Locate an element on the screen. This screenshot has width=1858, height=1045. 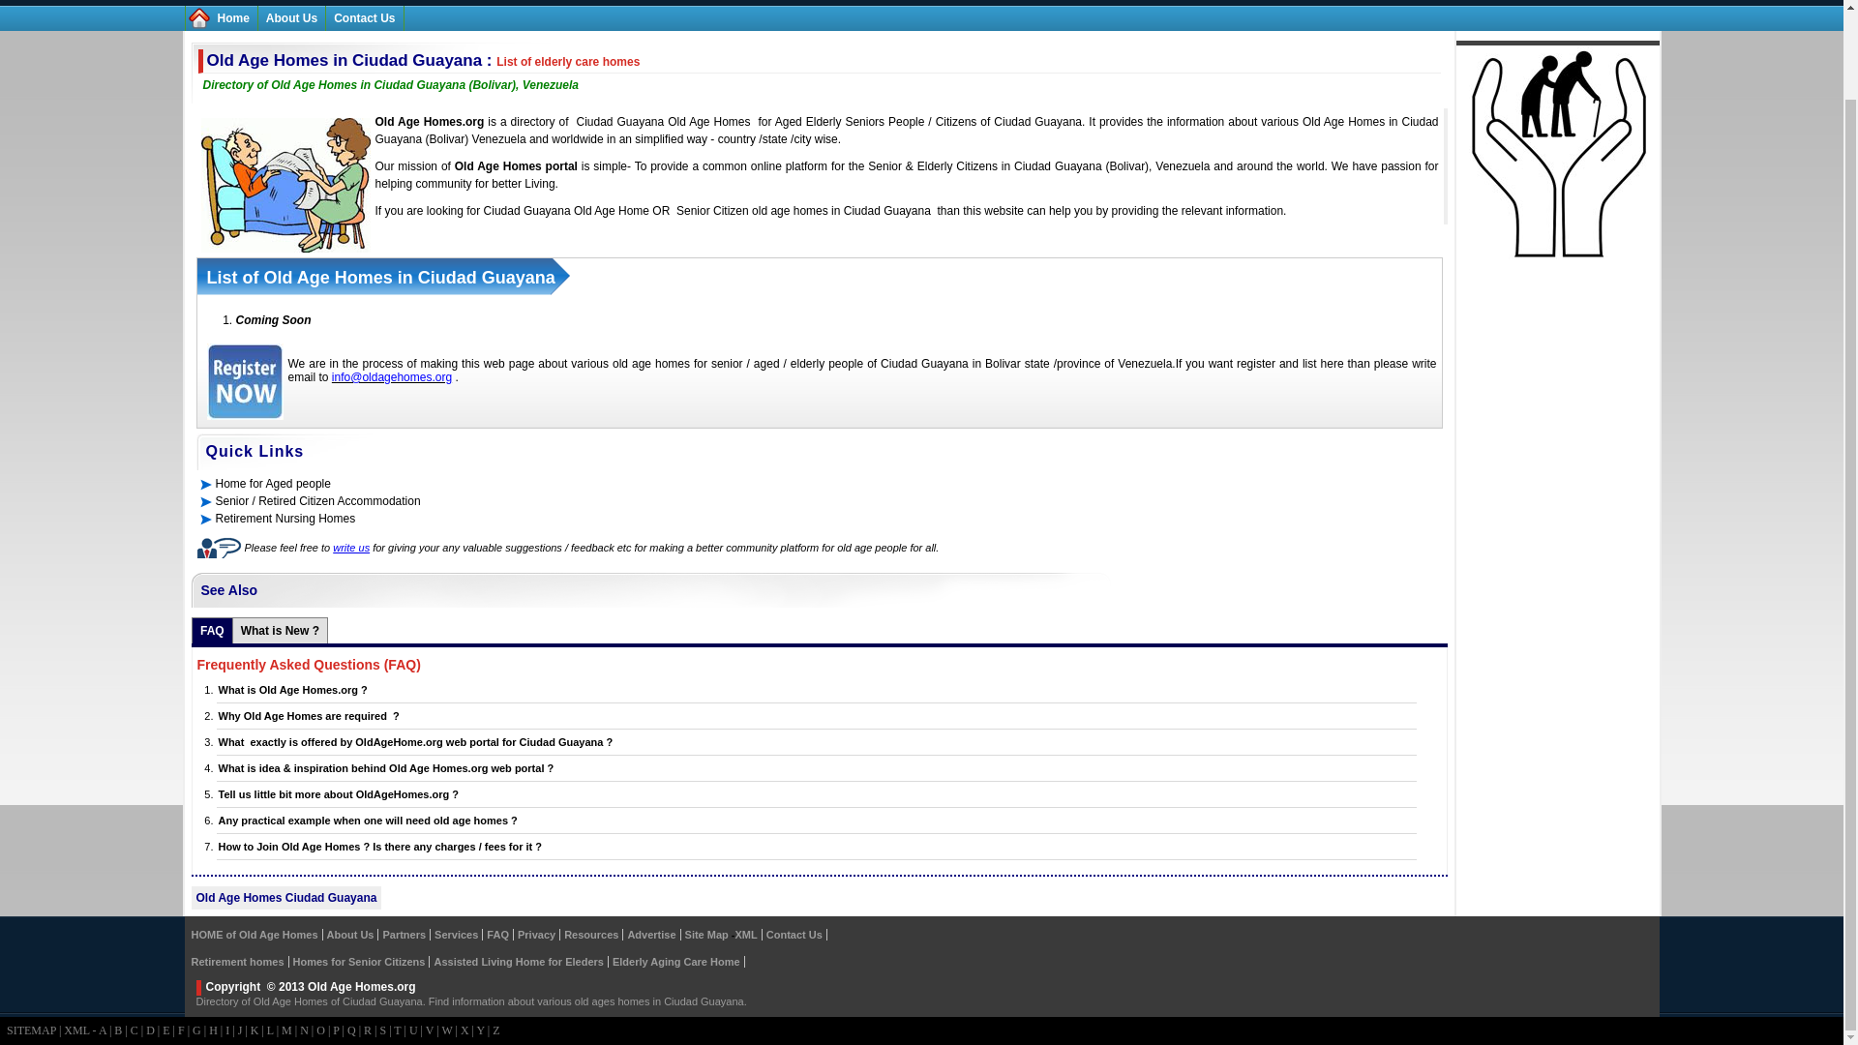
FAQ is located at coordinates (497, 935).